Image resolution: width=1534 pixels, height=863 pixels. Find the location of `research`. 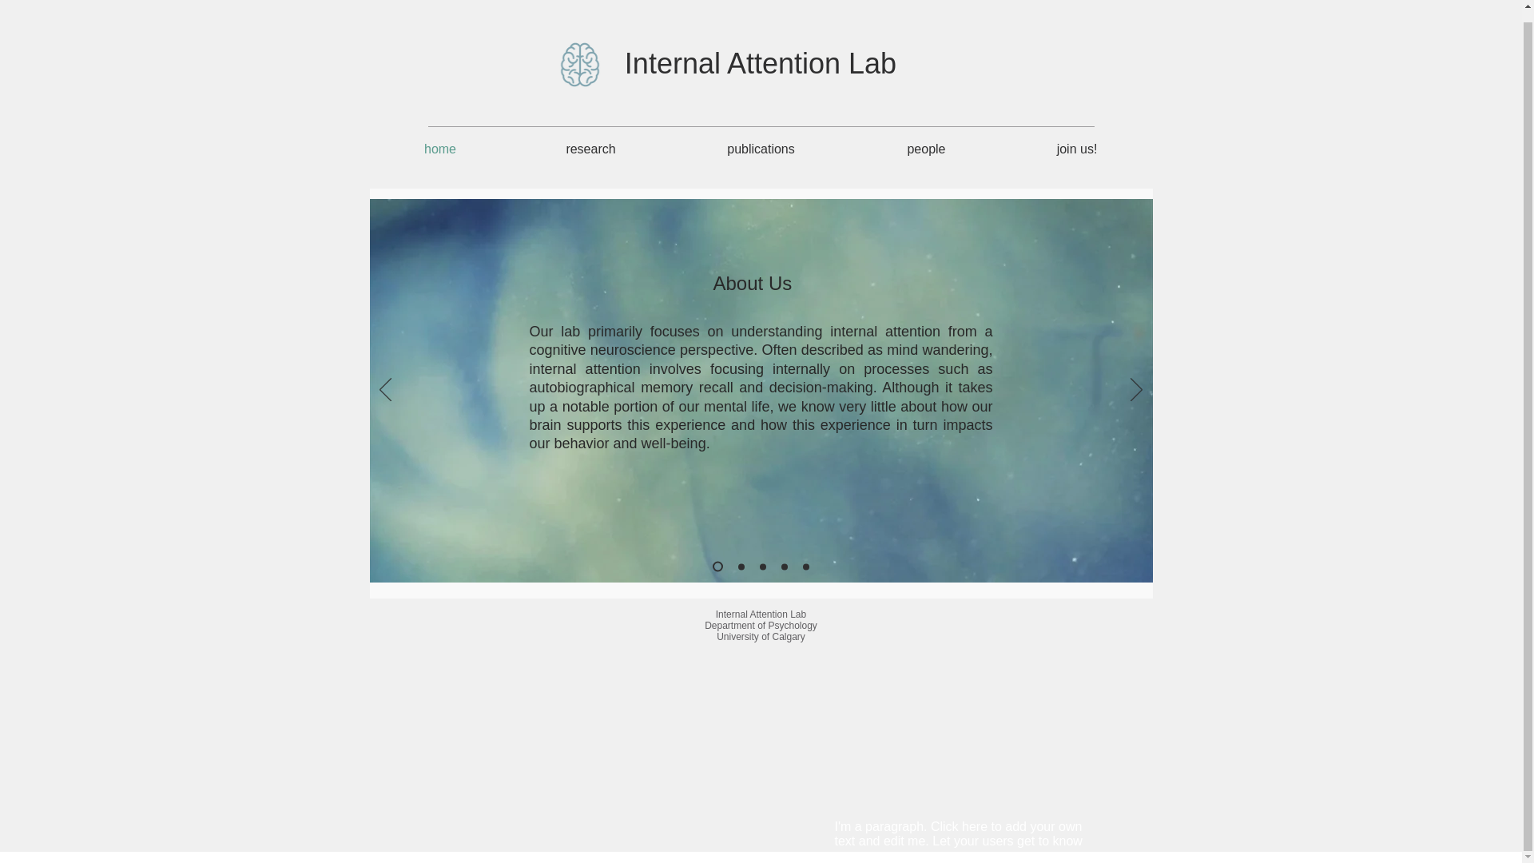

research is located at coordinates (591, 149).